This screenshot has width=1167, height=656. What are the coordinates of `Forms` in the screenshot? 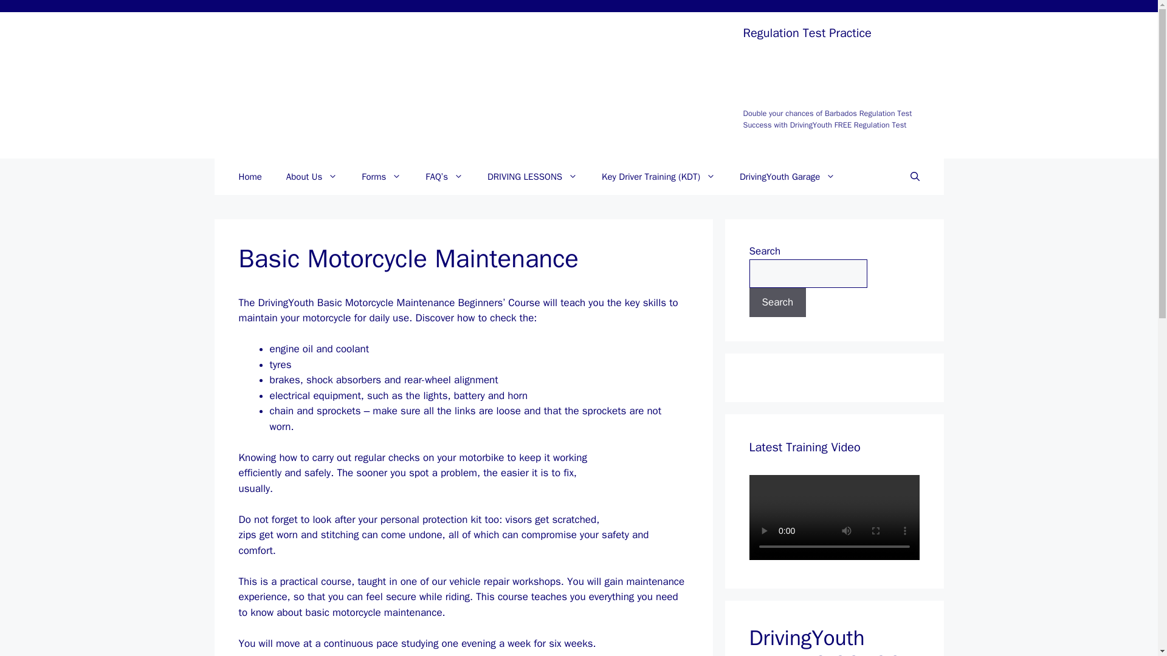 It's located at (380, 176).